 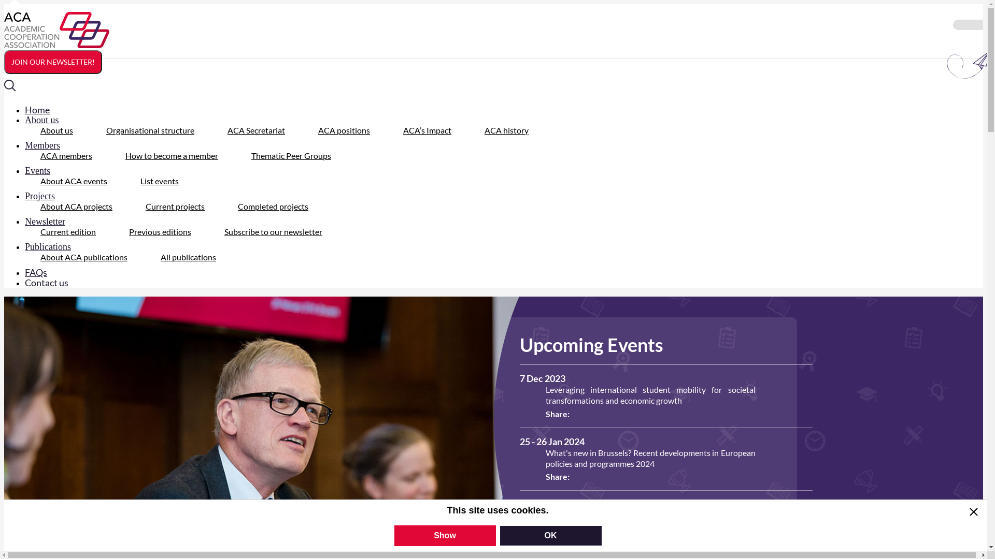 I want to click on ACA history, so click(x=507, y=130).